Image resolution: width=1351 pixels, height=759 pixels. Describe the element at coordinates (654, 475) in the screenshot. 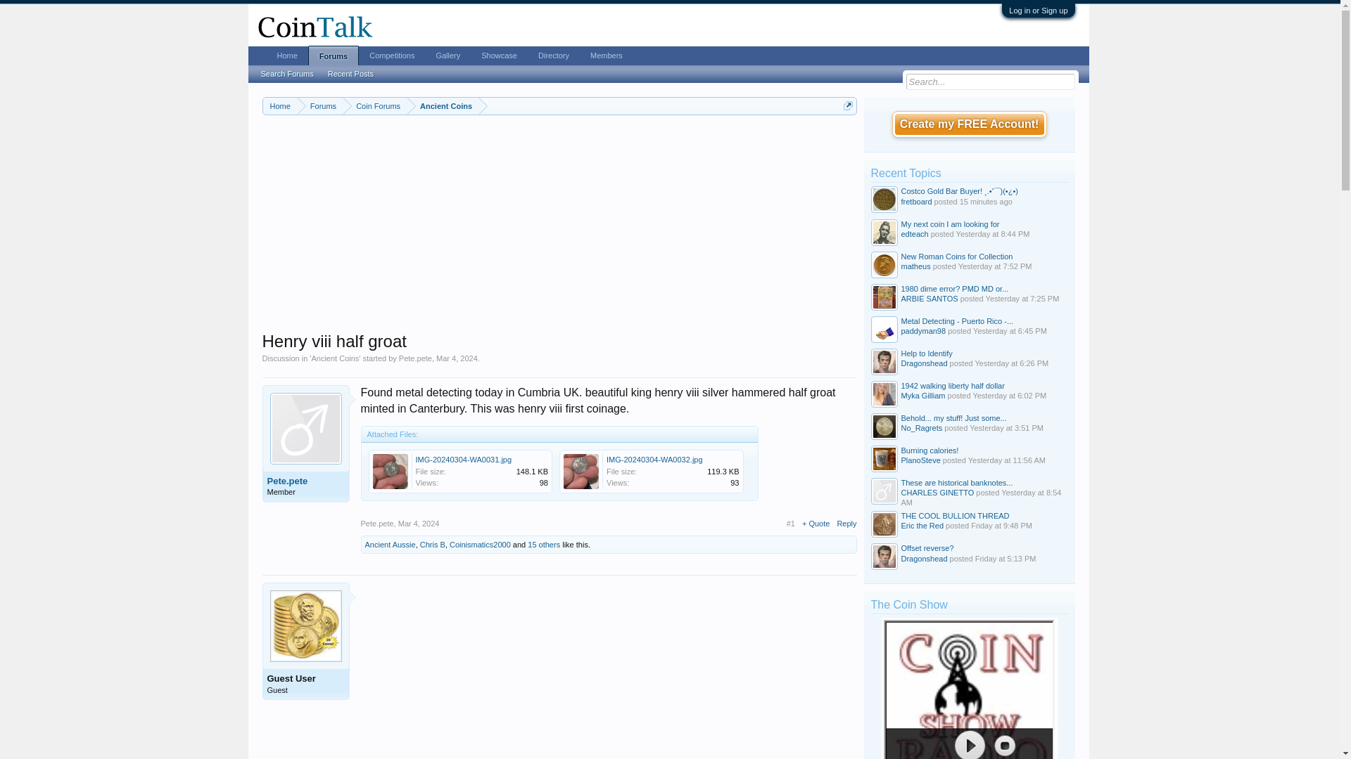

I see `IMG-20240304-WA0032.jpg` at that location.